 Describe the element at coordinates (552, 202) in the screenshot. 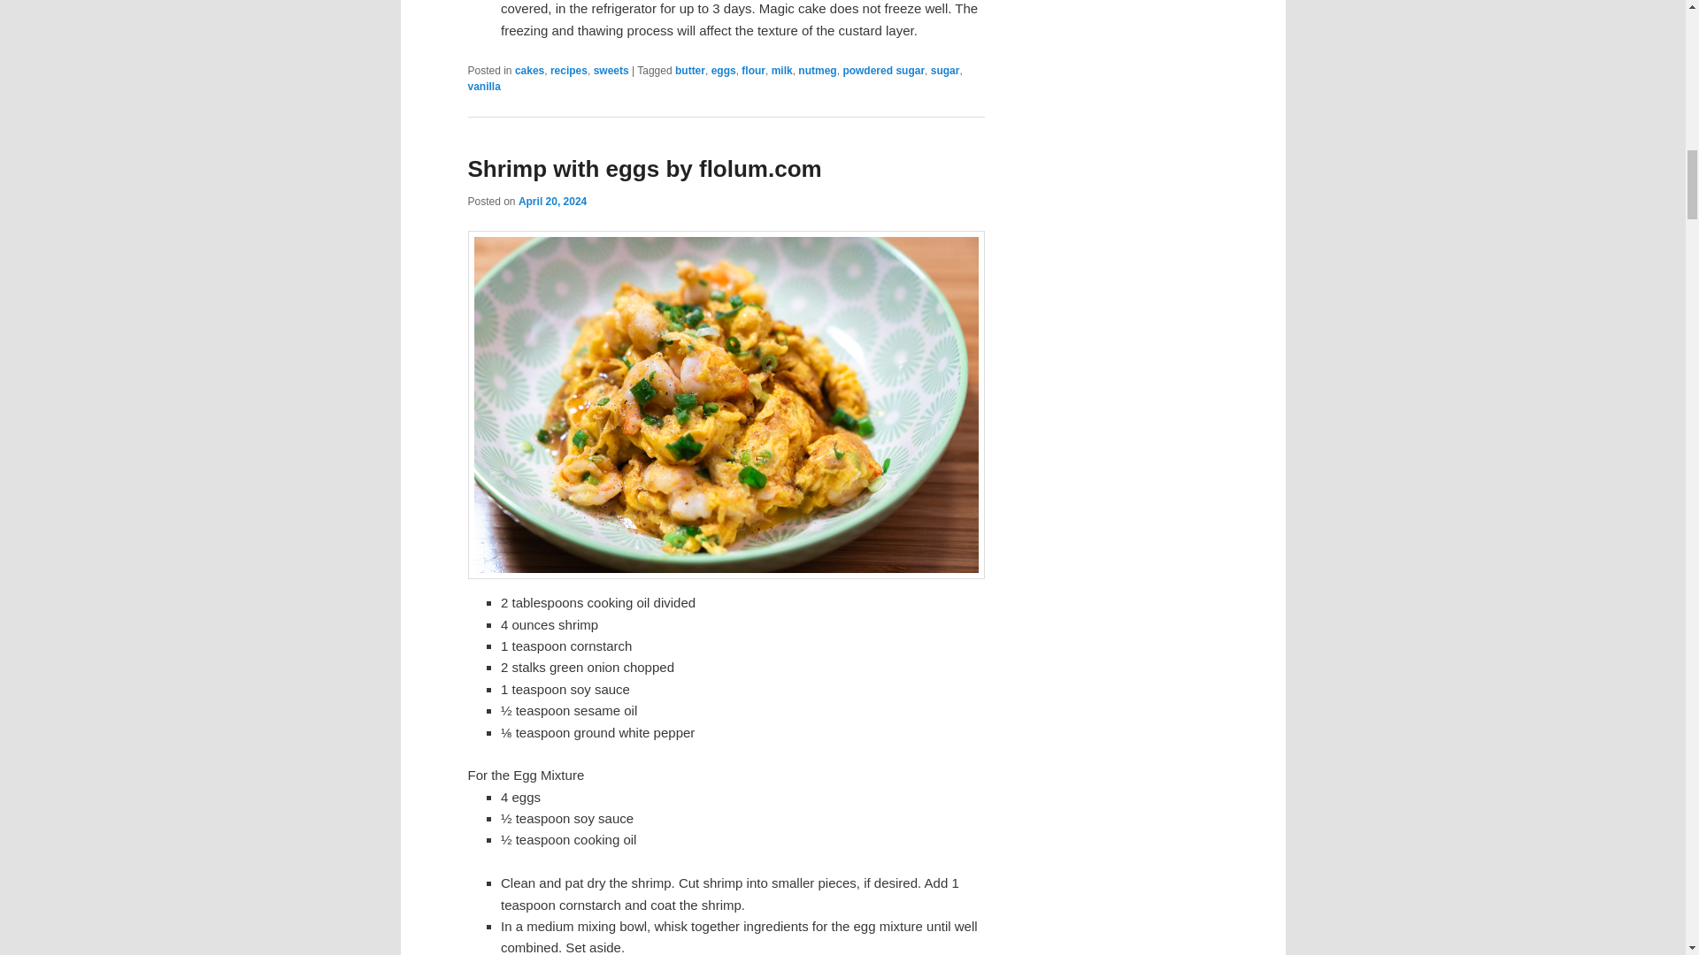

I see `12:02 pm` at that location.